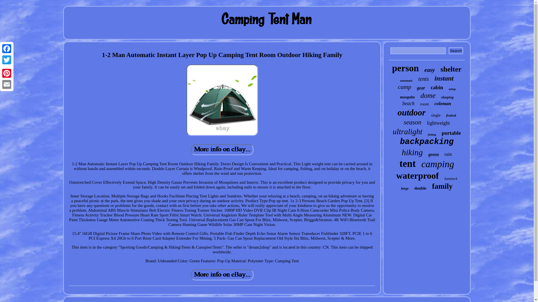 The width and height of the screenshot is (538, 302). I want to click on person, so click(405, 68).